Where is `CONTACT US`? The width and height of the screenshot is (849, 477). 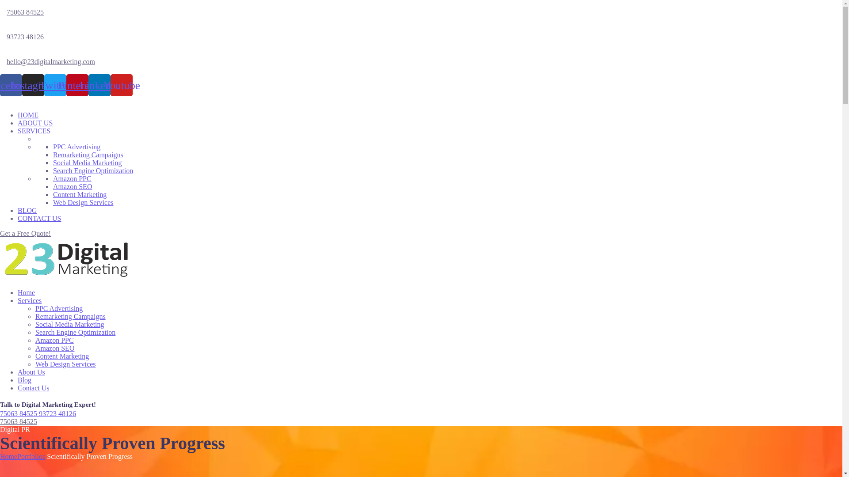
CONTACT US is located at coordinates (39, 218).